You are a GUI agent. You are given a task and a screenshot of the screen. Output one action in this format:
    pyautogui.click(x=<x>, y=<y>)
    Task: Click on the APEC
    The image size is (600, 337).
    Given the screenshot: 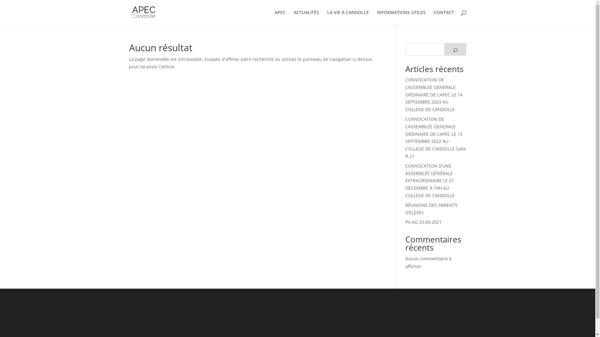 What is the action you would take?
    pyautogui.click(x=280, y=17)
    